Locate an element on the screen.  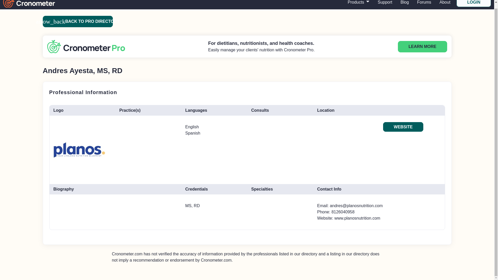
Cronometer is located at coordinates (29, 2).